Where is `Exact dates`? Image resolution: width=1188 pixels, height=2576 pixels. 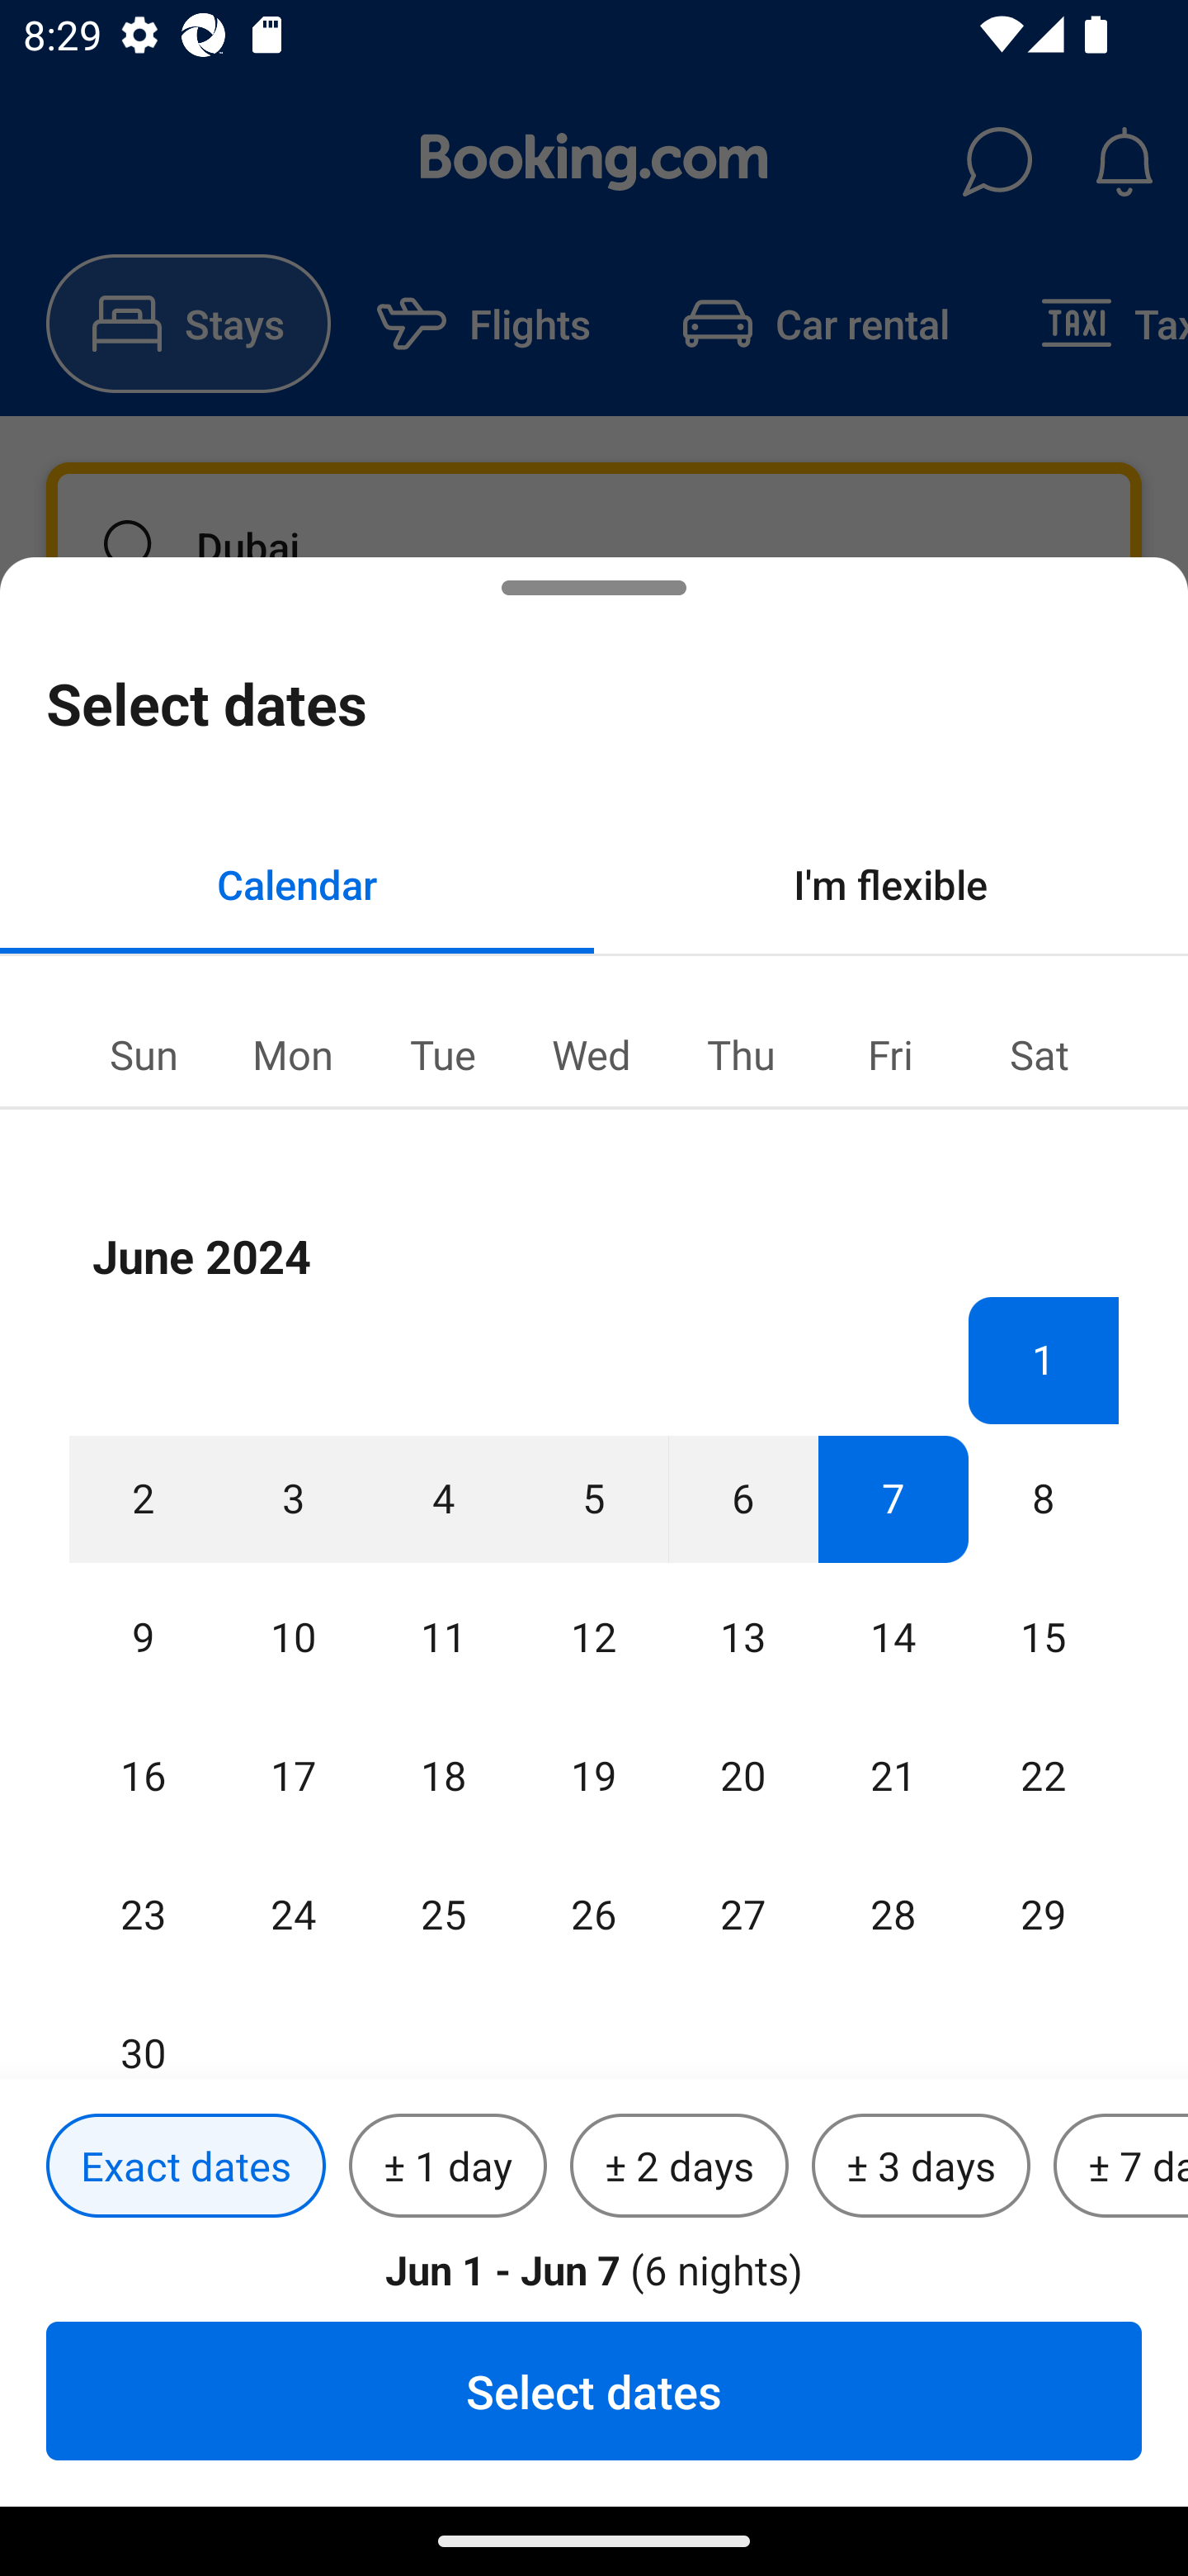 Exact dates is located at coordinates (186, 2166).